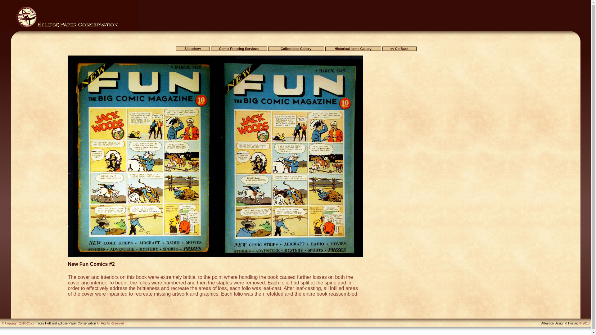 This screenshot has width=596, height=335. Describe the element at coordinates (353, 49) in the screenshot. I see `Historical Items Gallery` at that location.